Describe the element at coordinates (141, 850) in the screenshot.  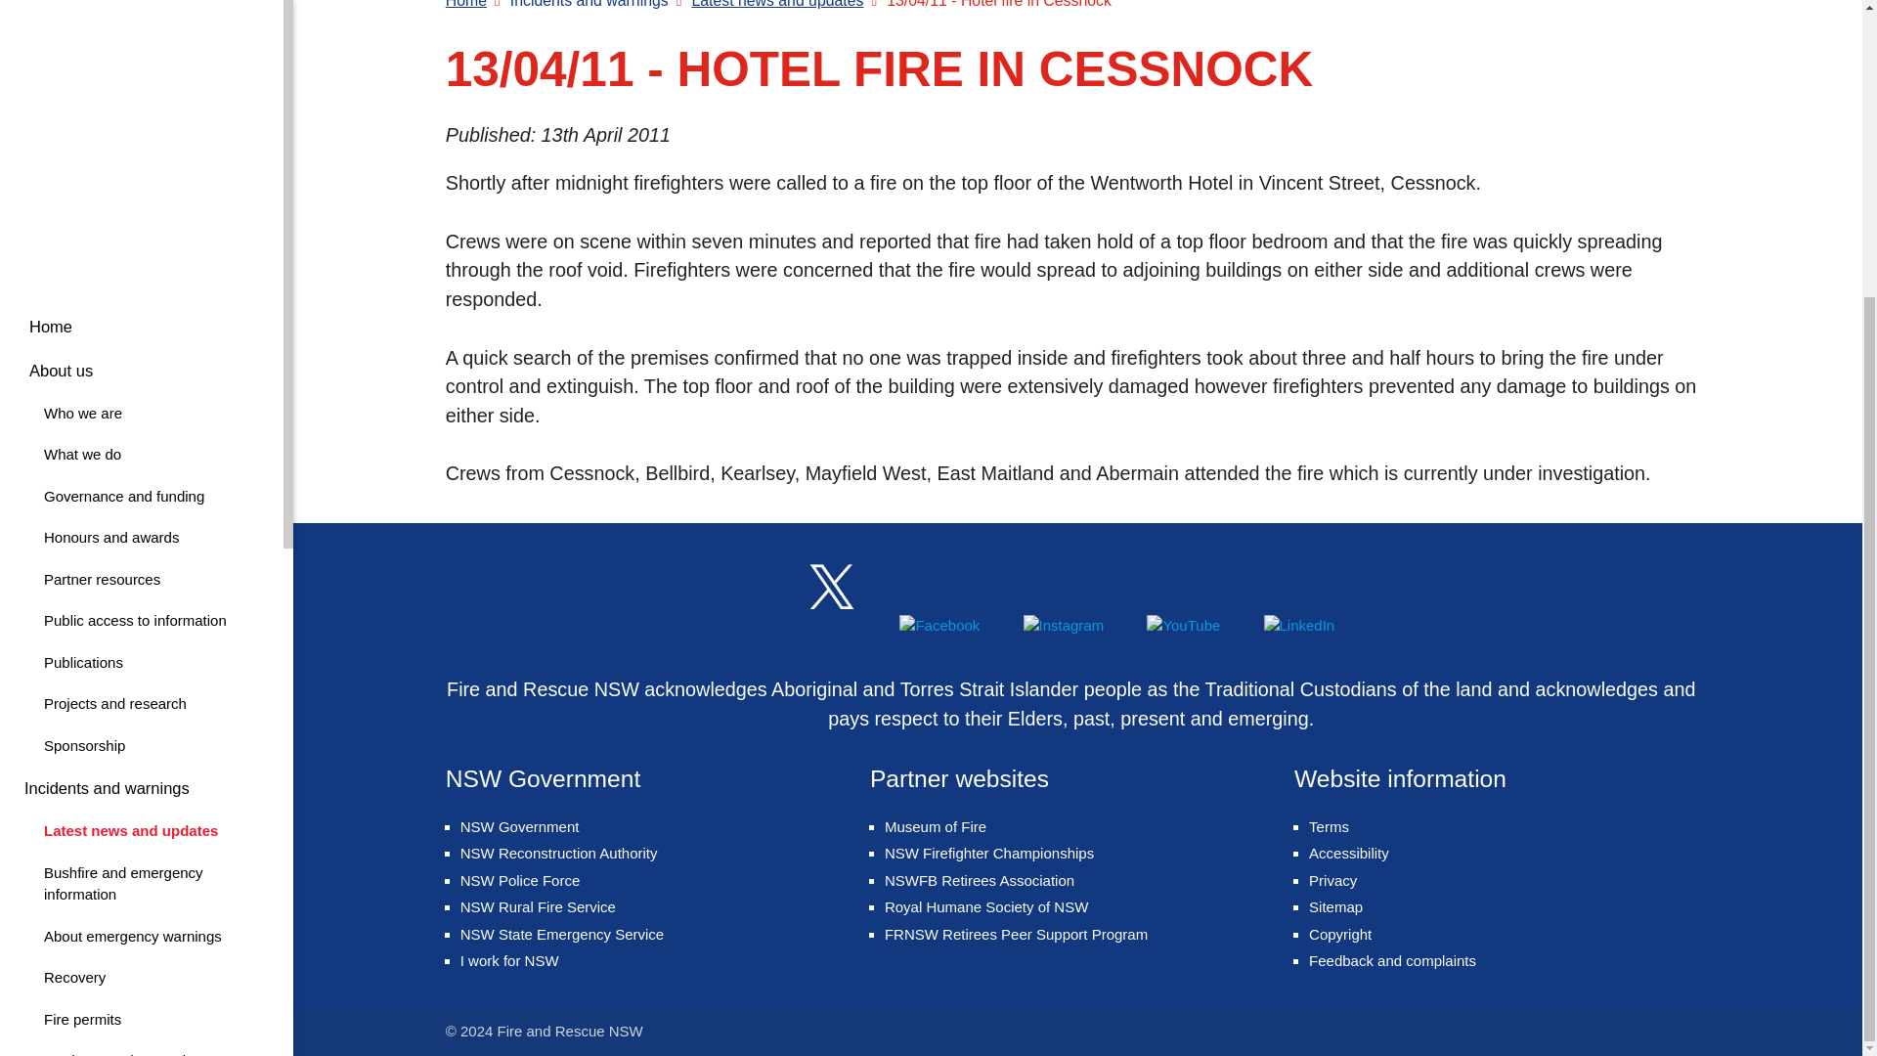
I see `About emergency warnings` at that location.